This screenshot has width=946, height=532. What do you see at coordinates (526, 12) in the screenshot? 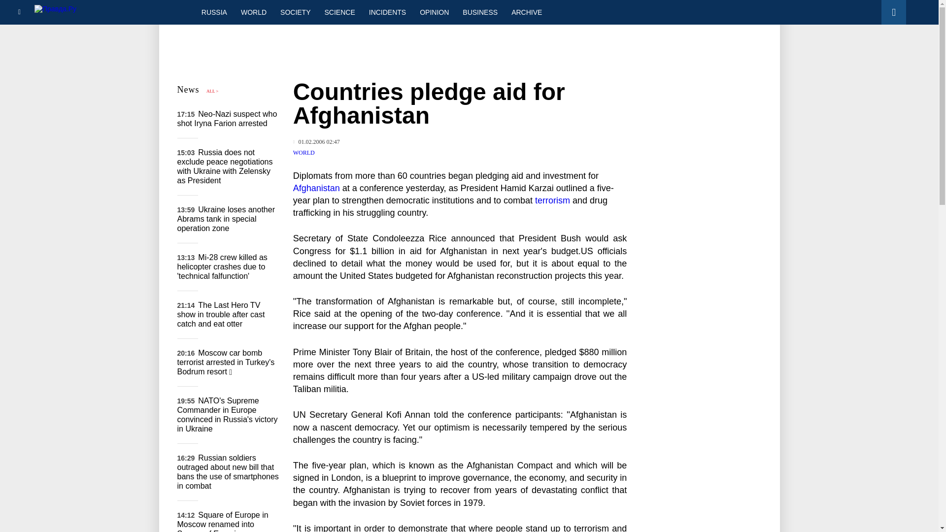
I see `ARCHIVE` at bounding box center [526, 12].